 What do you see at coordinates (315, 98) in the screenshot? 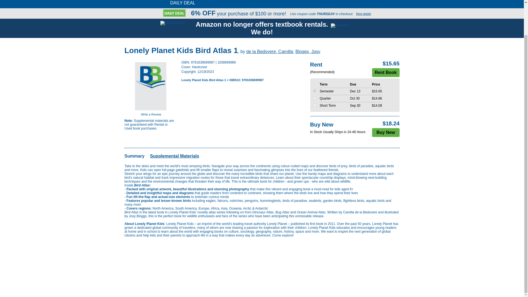
I see `rt90days` at bounding box center [315, 98].